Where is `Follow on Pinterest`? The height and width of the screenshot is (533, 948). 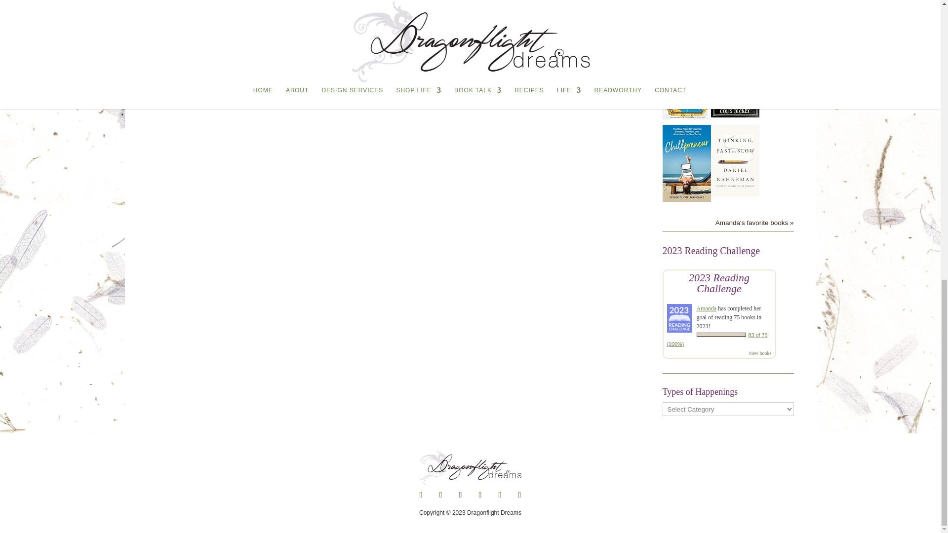 Follow on Pinterest is located at coordinates (460, 495).